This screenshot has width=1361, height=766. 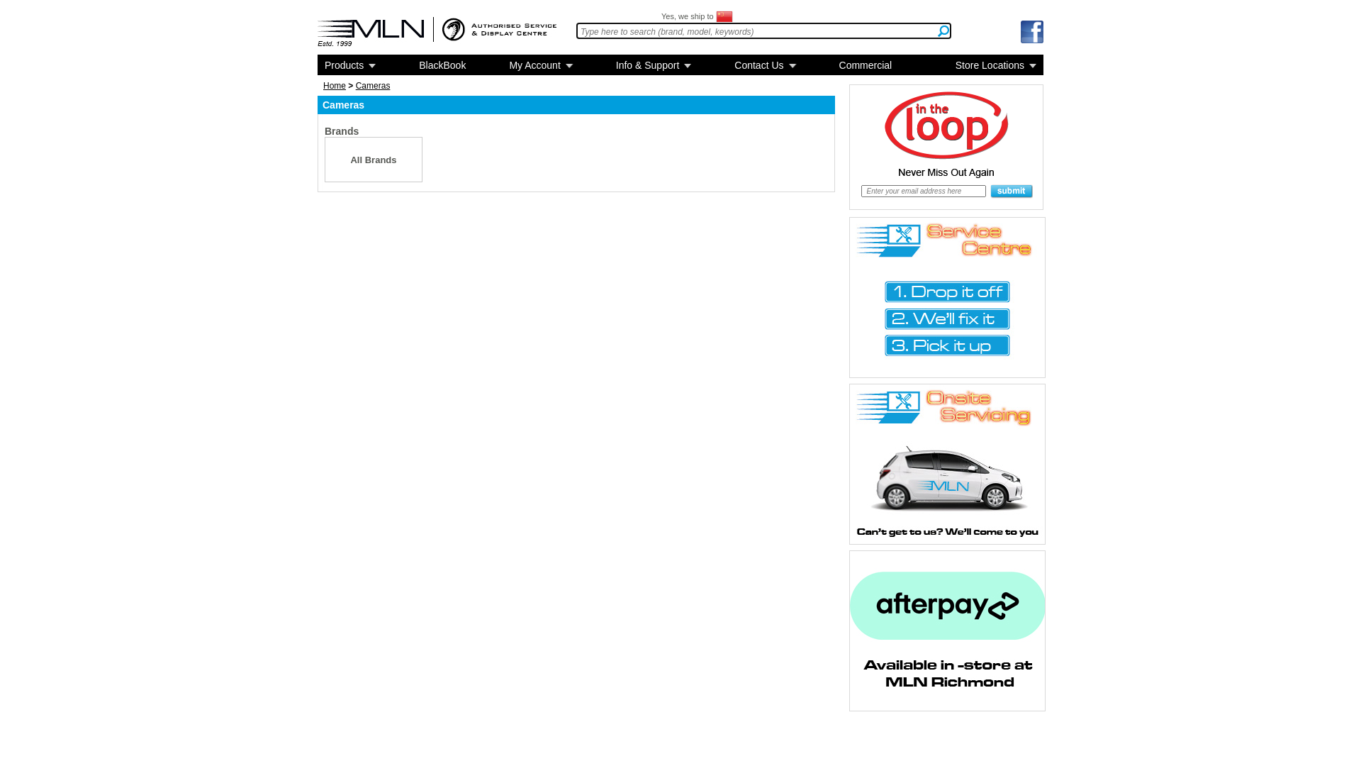 What do you see at coordinates (1012, 191) in the screenshot?
I see `Sign Up` at bounding box center [1012, 191].